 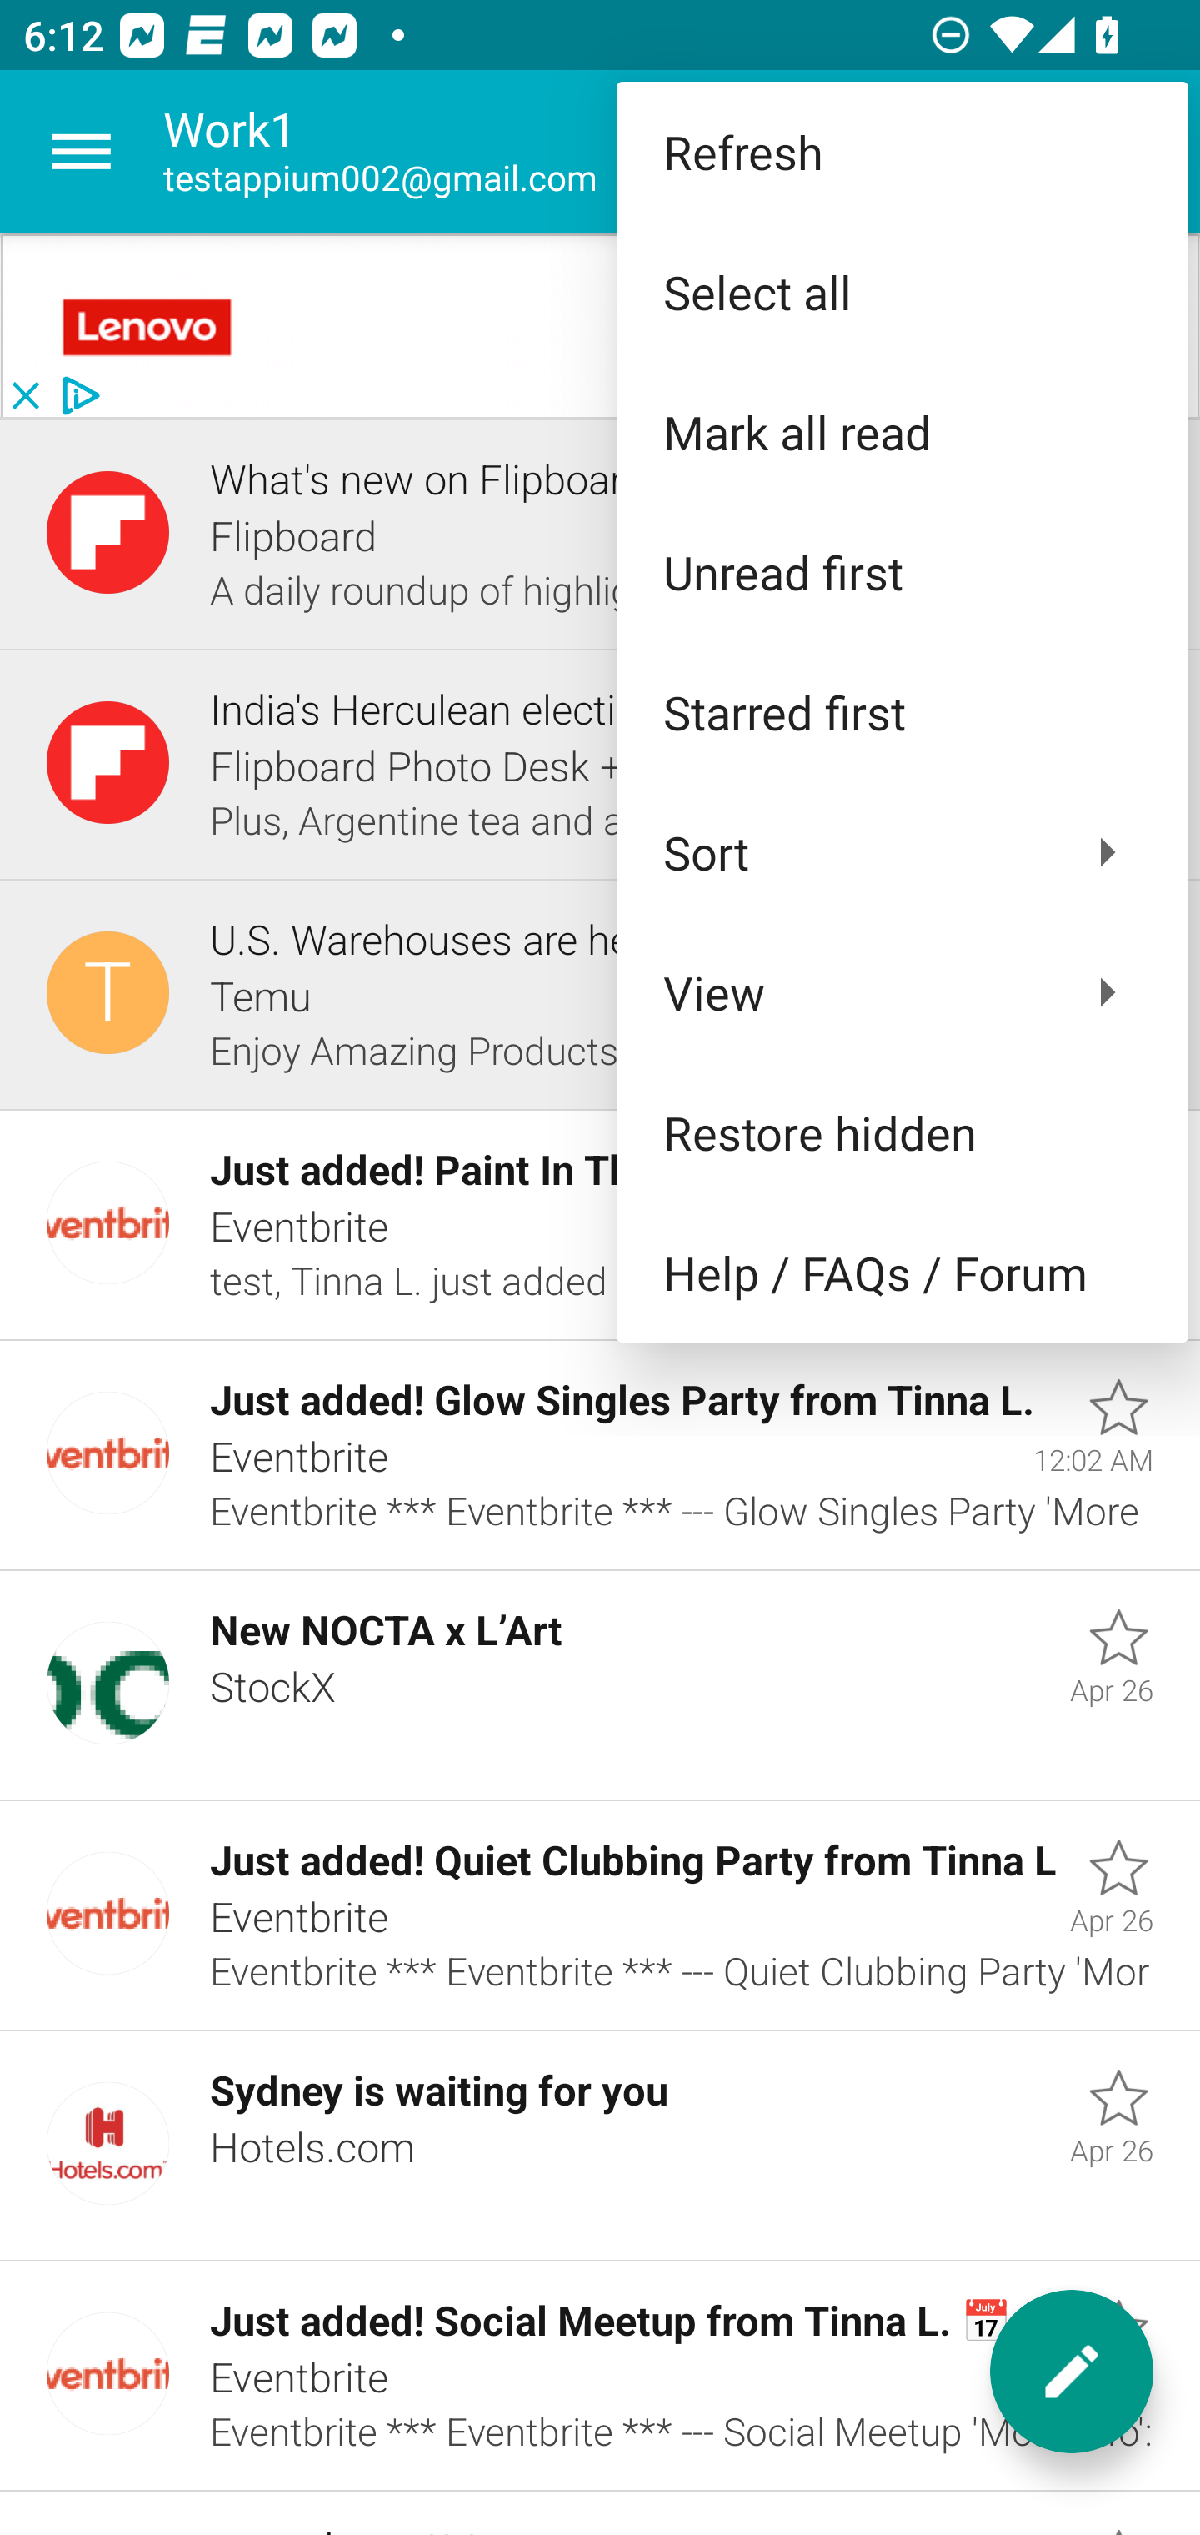 What do you see at coordinates (902, 432) in the screenshot?
I see `Mark all read` at bounding box center [902, 432].